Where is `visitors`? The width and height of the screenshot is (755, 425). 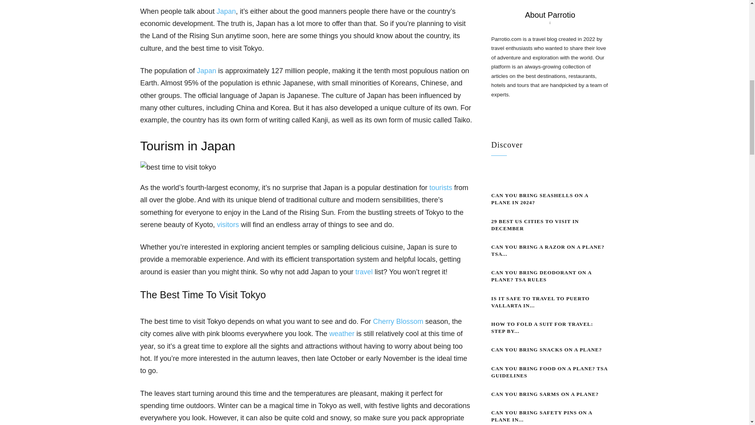 visitors is located at coordinates (228, 224).